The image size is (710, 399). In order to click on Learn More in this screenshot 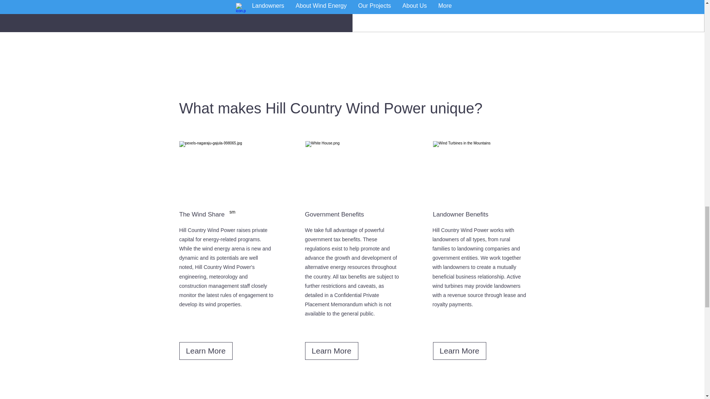, I will do `click(205, 351)`.